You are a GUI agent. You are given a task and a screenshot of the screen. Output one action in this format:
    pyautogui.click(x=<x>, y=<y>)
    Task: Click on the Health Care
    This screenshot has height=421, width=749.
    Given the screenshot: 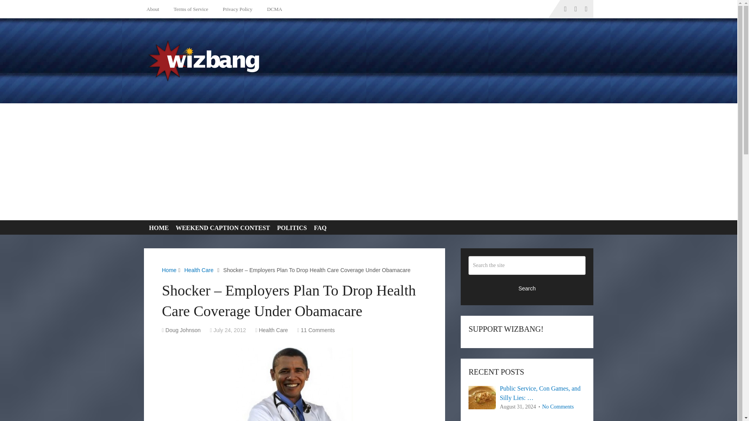 What is the action you would take?
    pyautogui.click(x=199, y=270)
    